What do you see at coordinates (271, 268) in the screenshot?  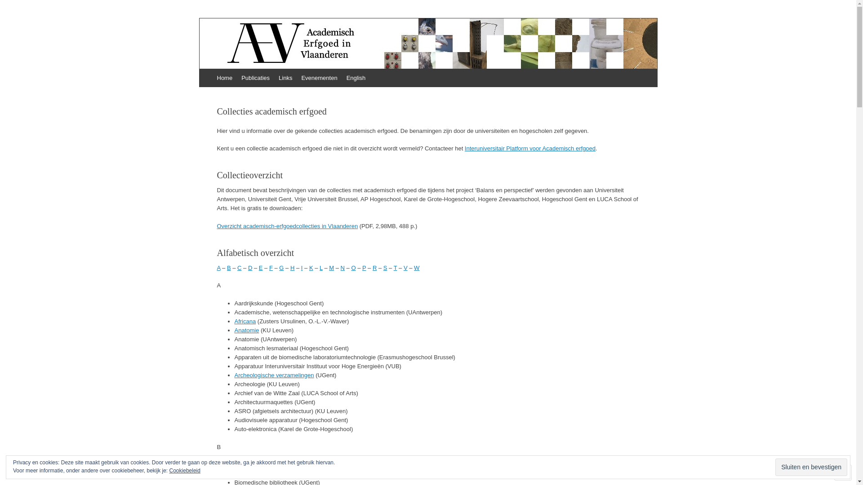 I see `F` at bounding box center [271, 268].